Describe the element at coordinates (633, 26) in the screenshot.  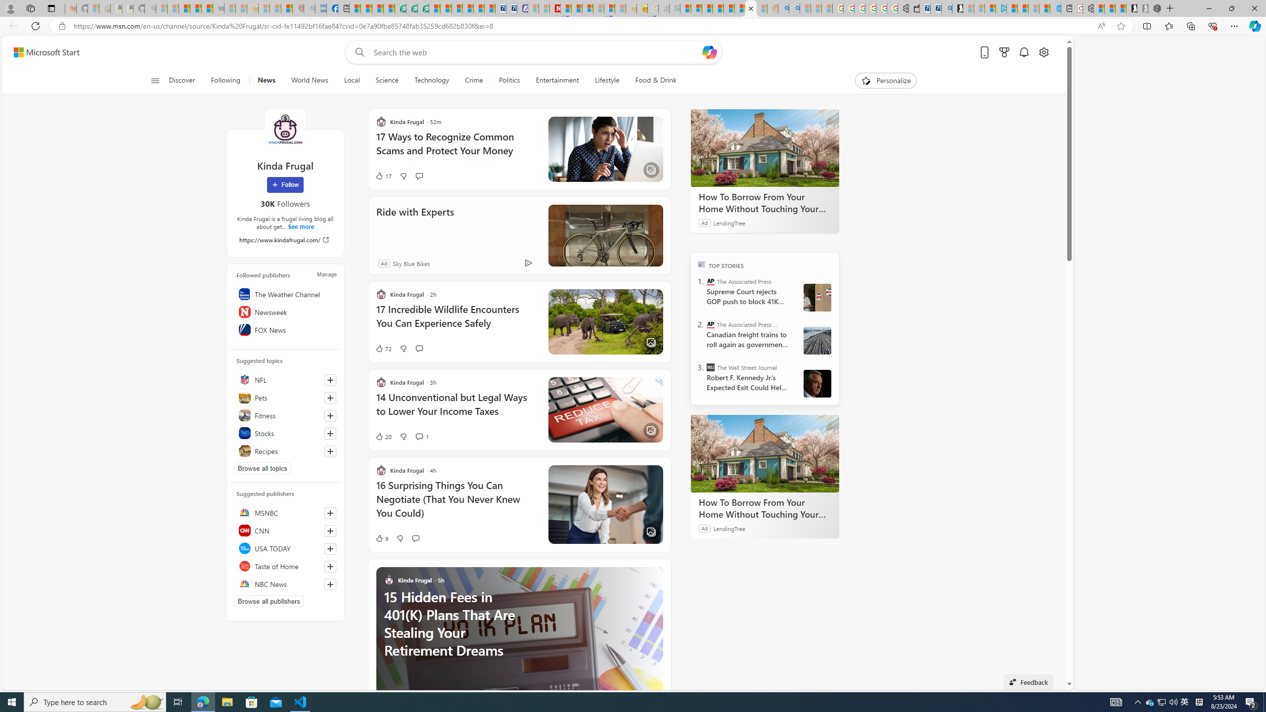
I see `App bar` at that location.